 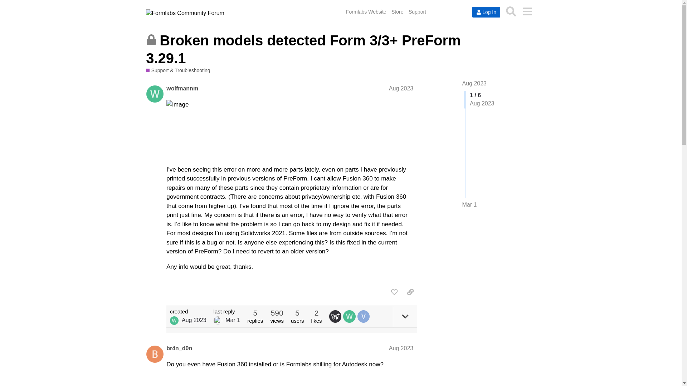 I want to click on last reply, so click(x=227, y=312).